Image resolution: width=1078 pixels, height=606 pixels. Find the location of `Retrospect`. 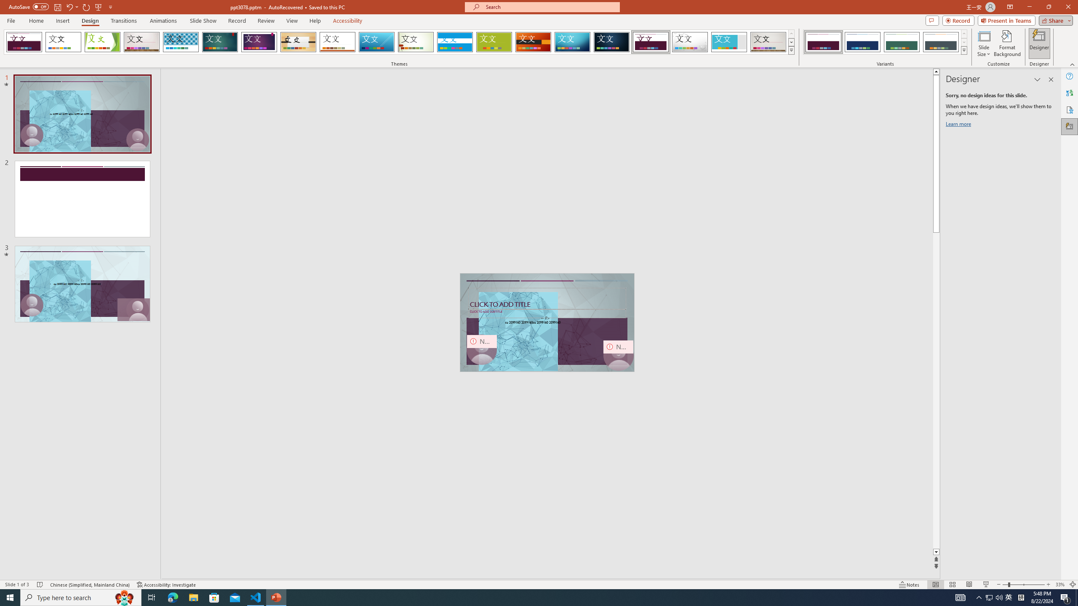

Retrospect is located at coordinates (337, 42).